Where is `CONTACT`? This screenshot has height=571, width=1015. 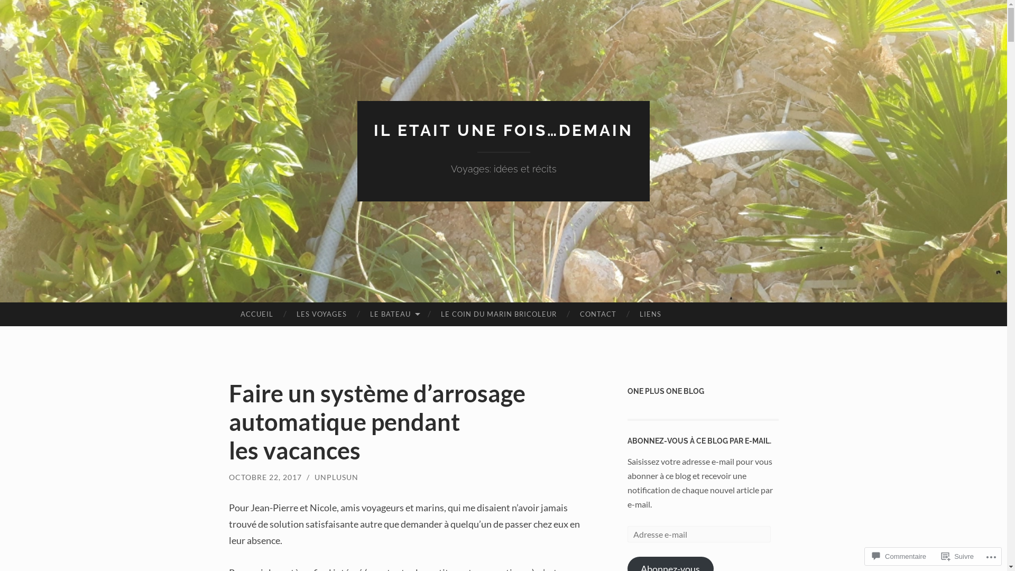
CONTACT is located at coordinates (598, 315).